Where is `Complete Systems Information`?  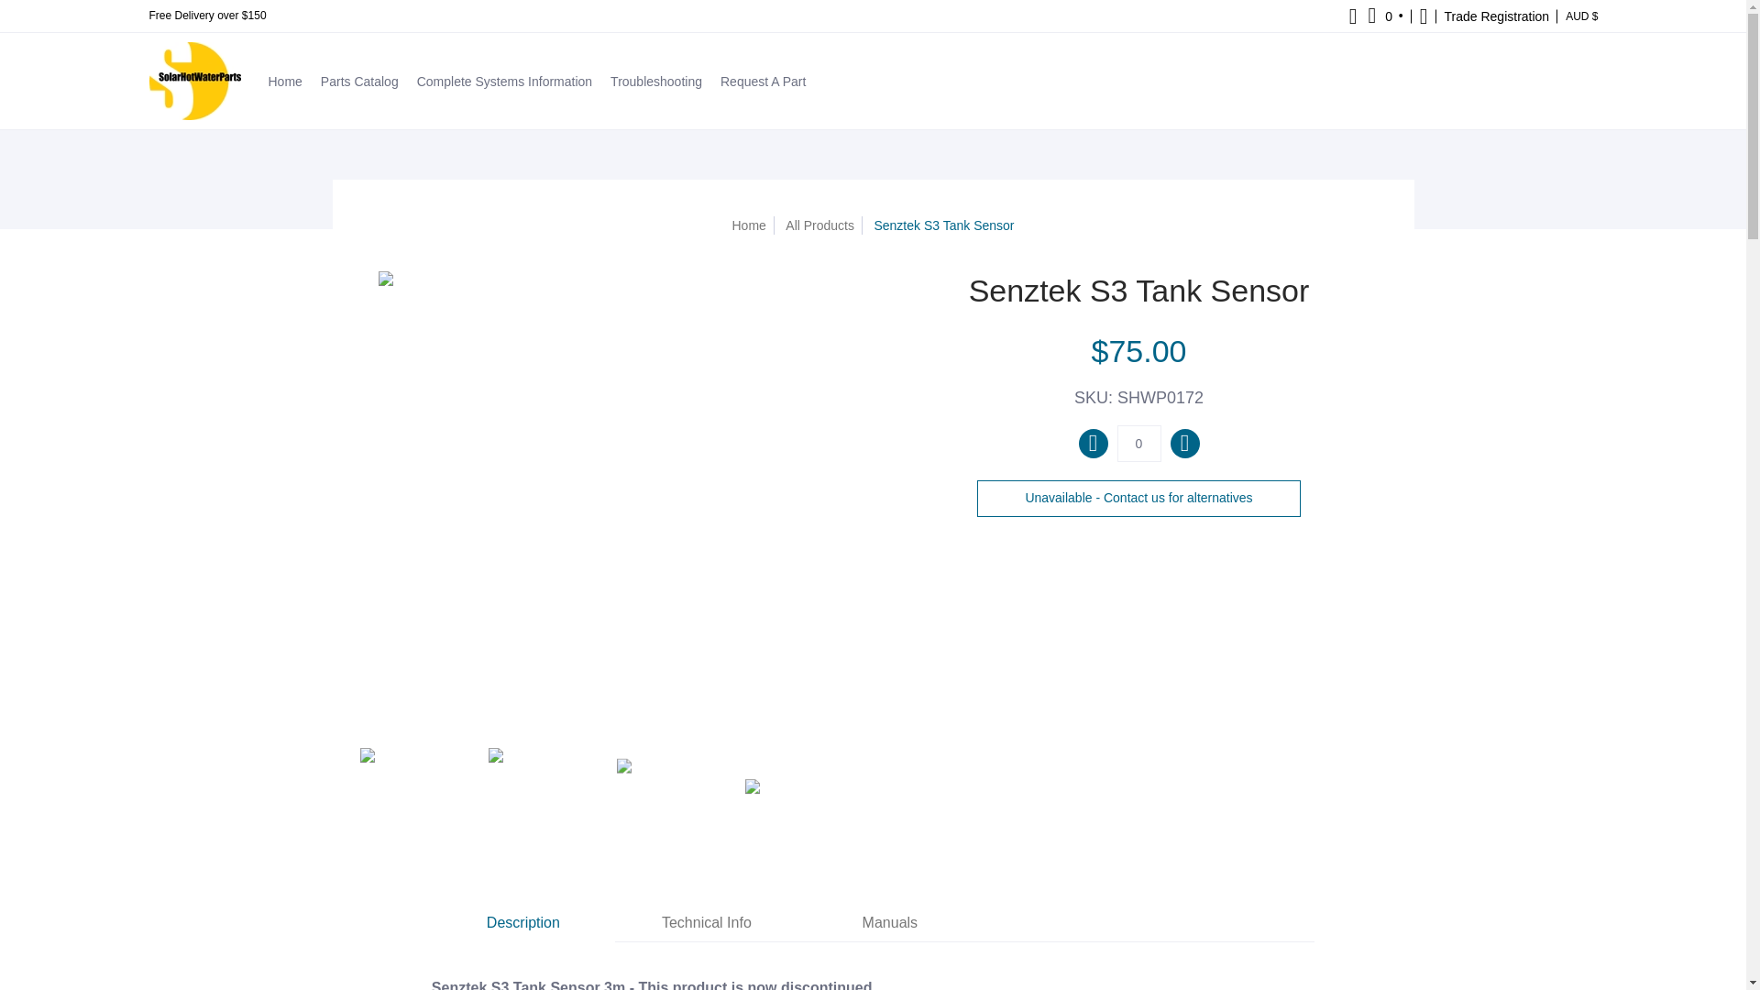
Complete Systems Information is located at coordinates (504, 81).